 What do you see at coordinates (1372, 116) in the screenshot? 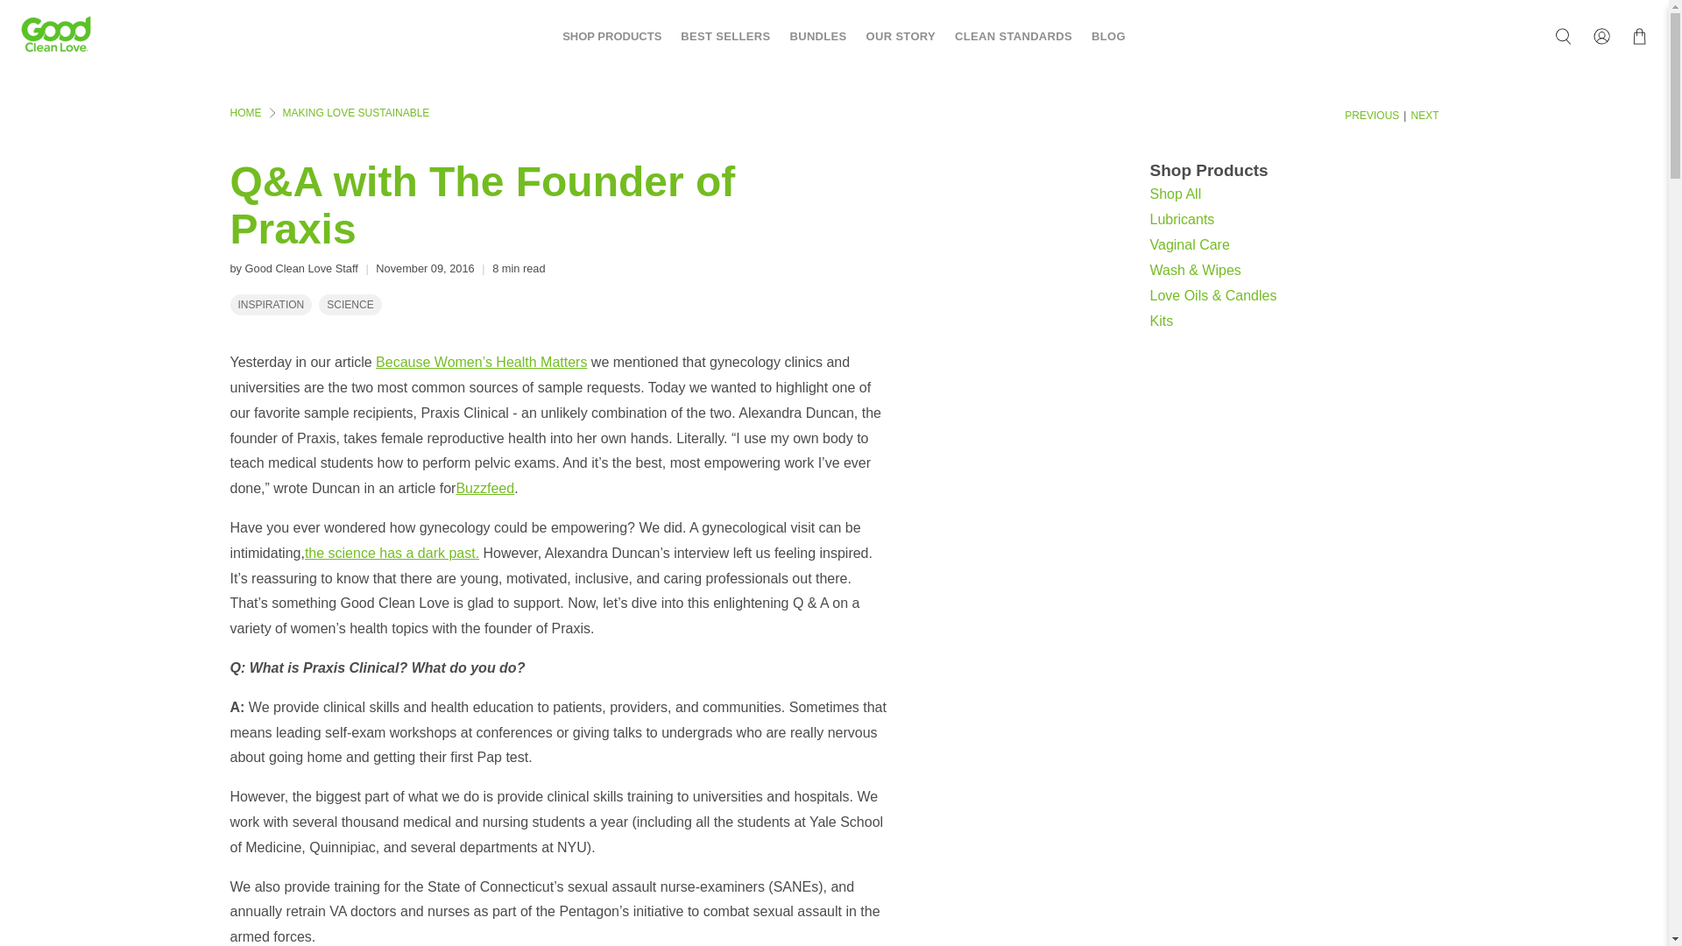
I see `Previous` at bounding box center [1372, 116].